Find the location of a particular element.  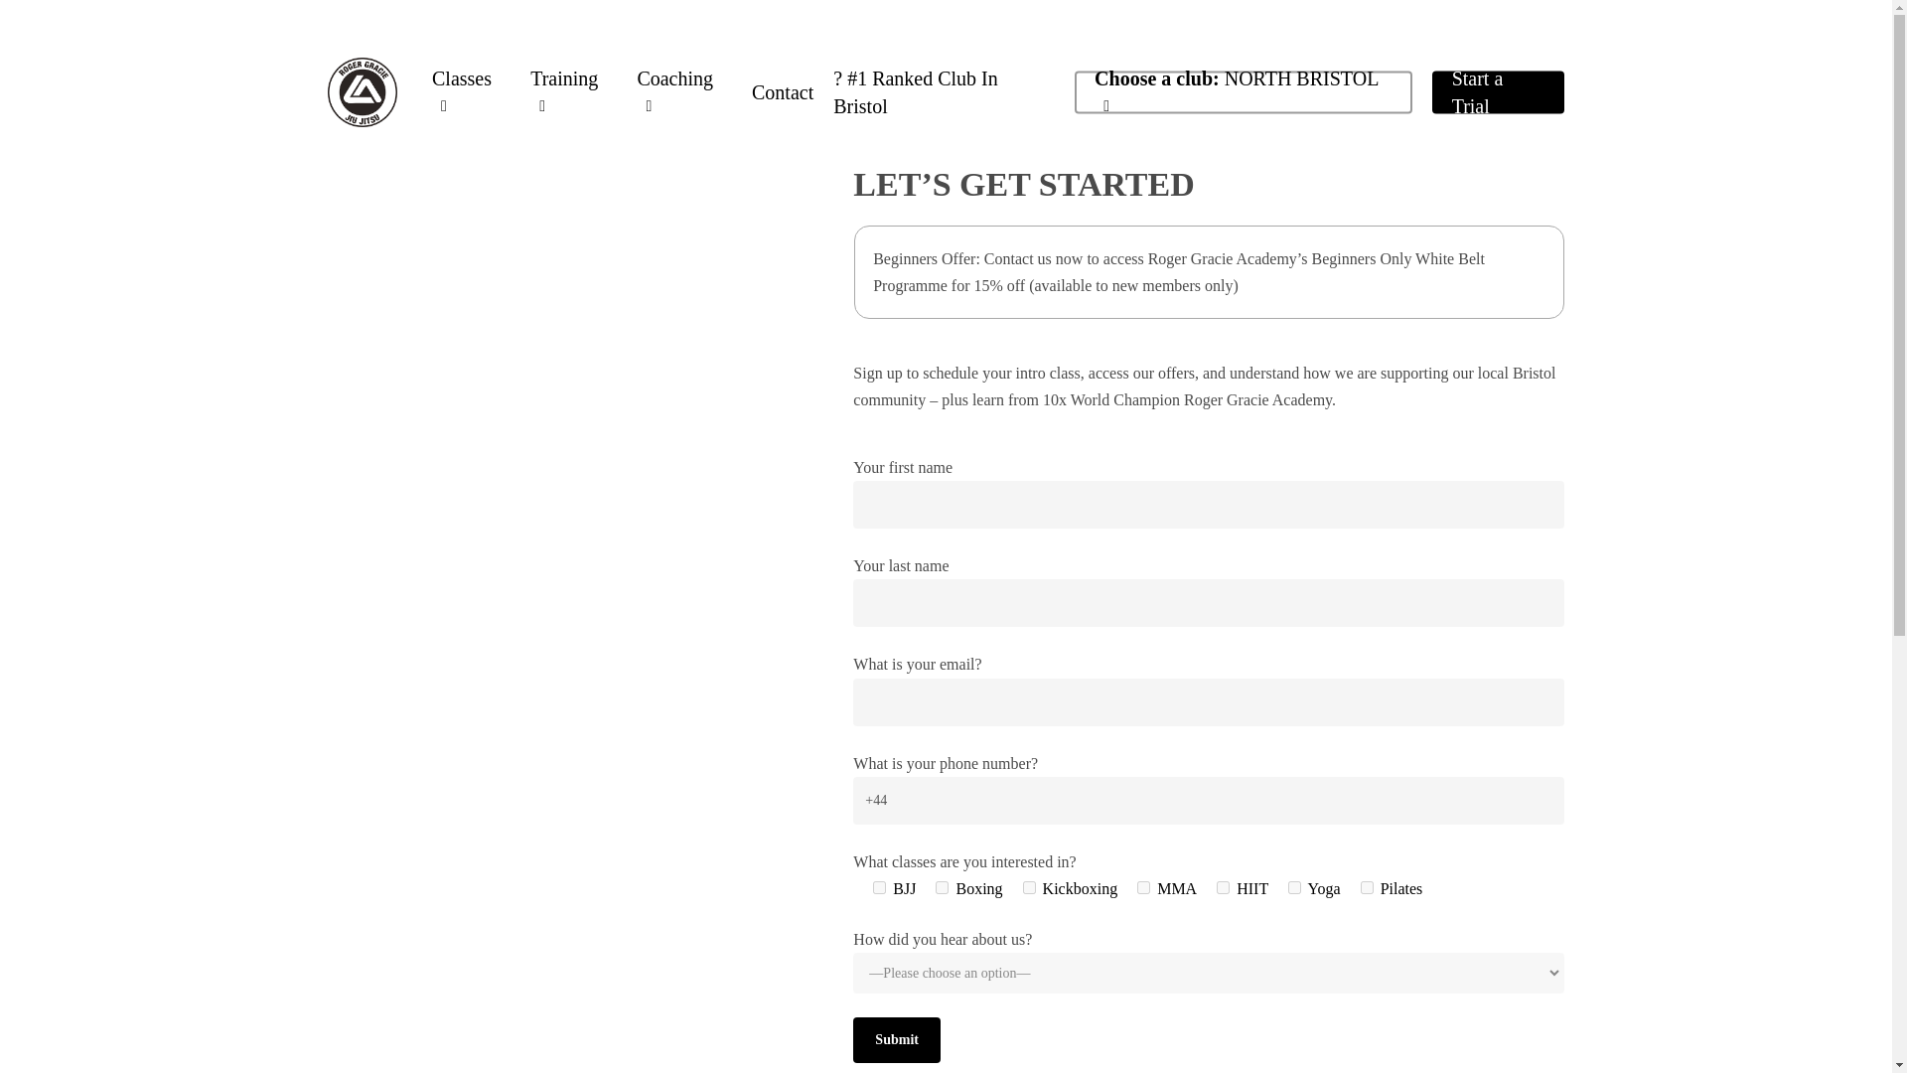

Choose a club: NORTH BRISTOL is located at coordinates (1244, 91).